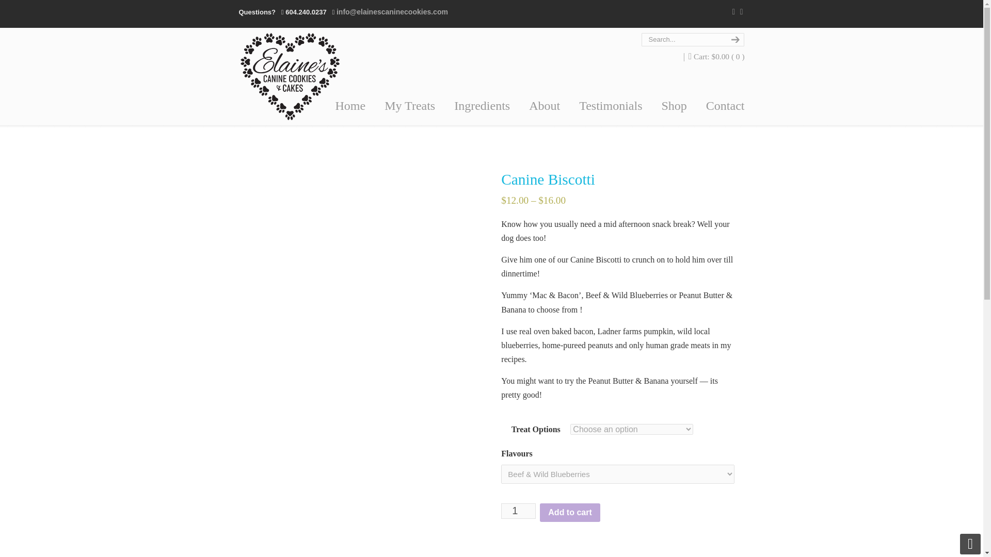 Image resolution: width=991 pixels, height=557 pixels. What do you see at coordinates (410, 105) in the screenshot?
I see `My Treats` at bounding box center [410, 105].